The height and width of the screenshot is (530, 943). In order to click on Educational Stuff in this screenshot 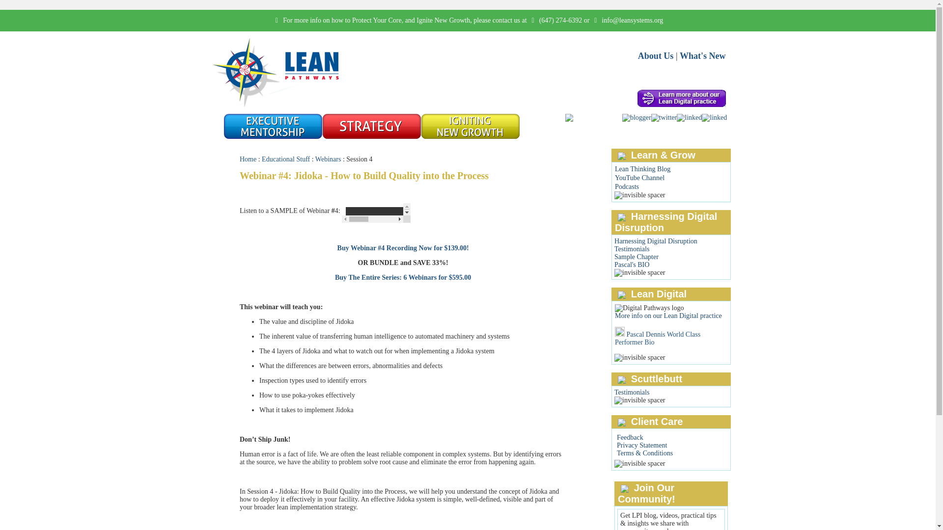, I will do `click(286, 159)`.